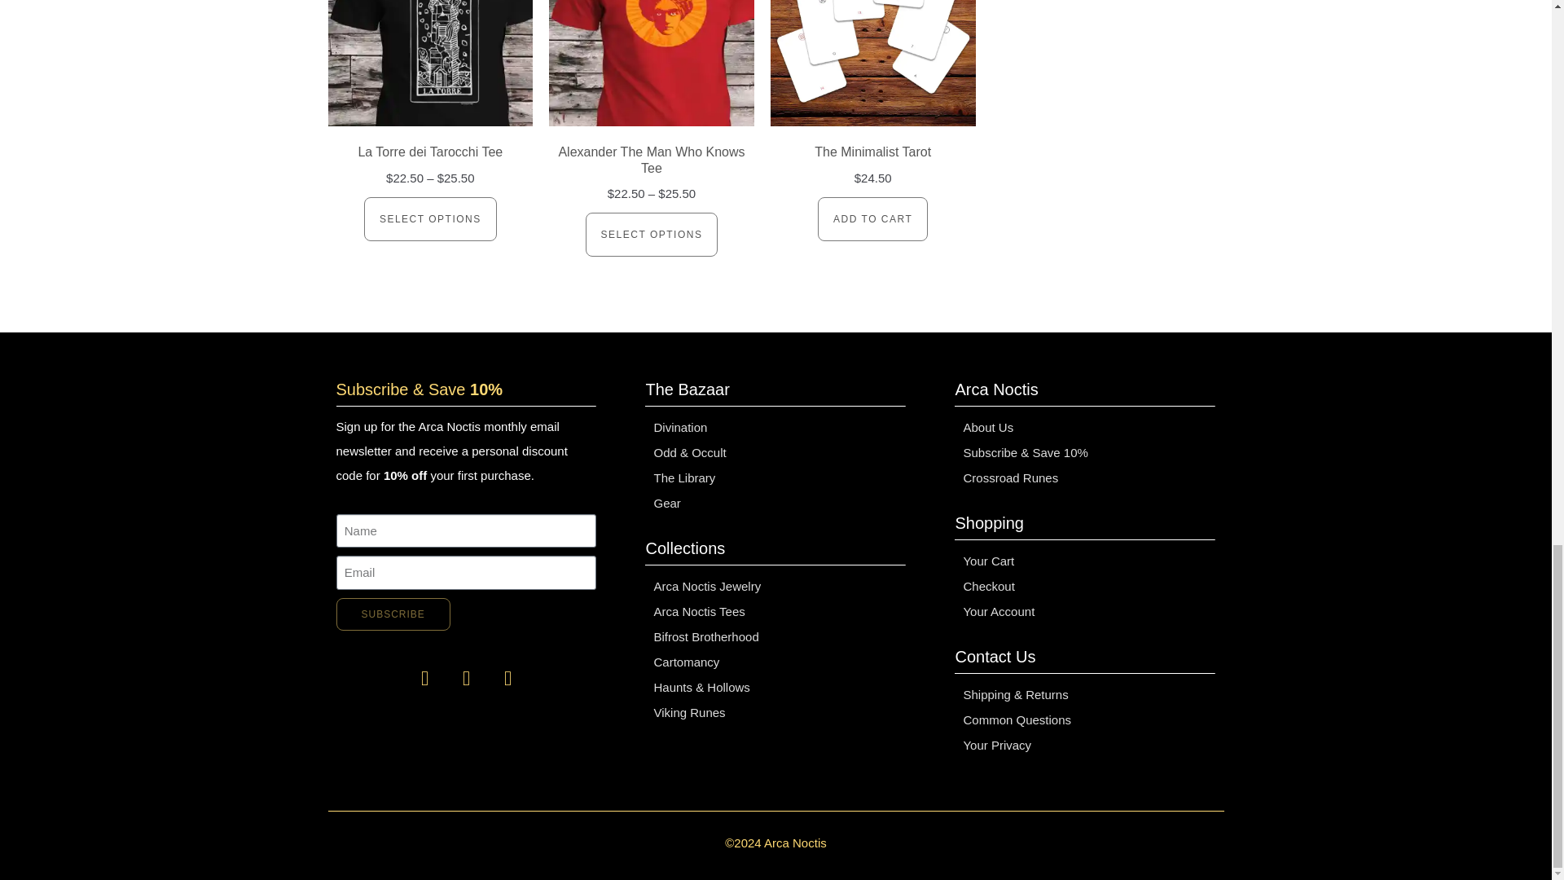 This screenshot has height=880, width=1564. What do you see at coordinates (872, 219) in the screenshot?
I see `ADD TO CART` at bounding box center [872, 219].